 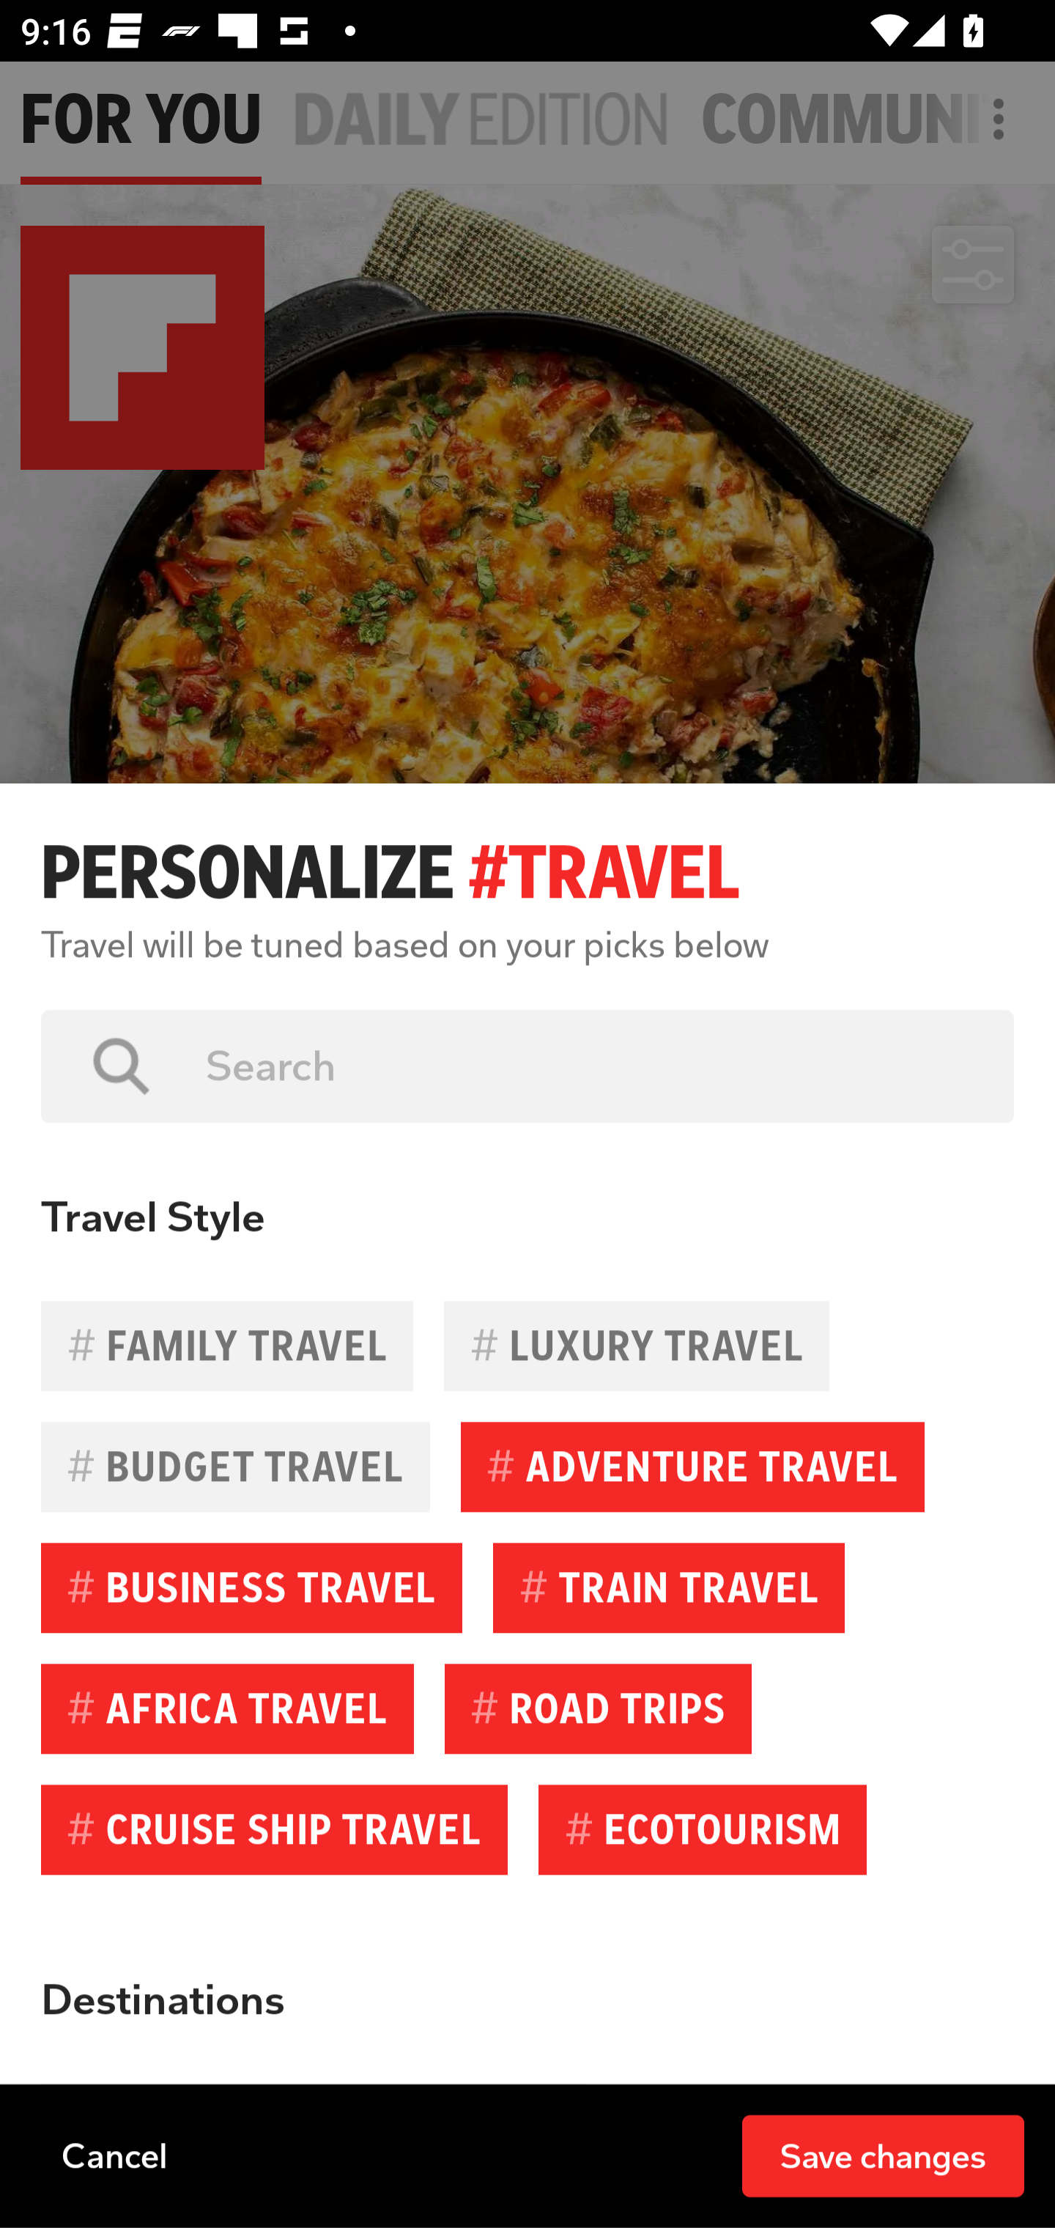 What do you see at coordinates (589, 1066) in the screenshot?
I see `Search` at bounding box center [589, 1066].